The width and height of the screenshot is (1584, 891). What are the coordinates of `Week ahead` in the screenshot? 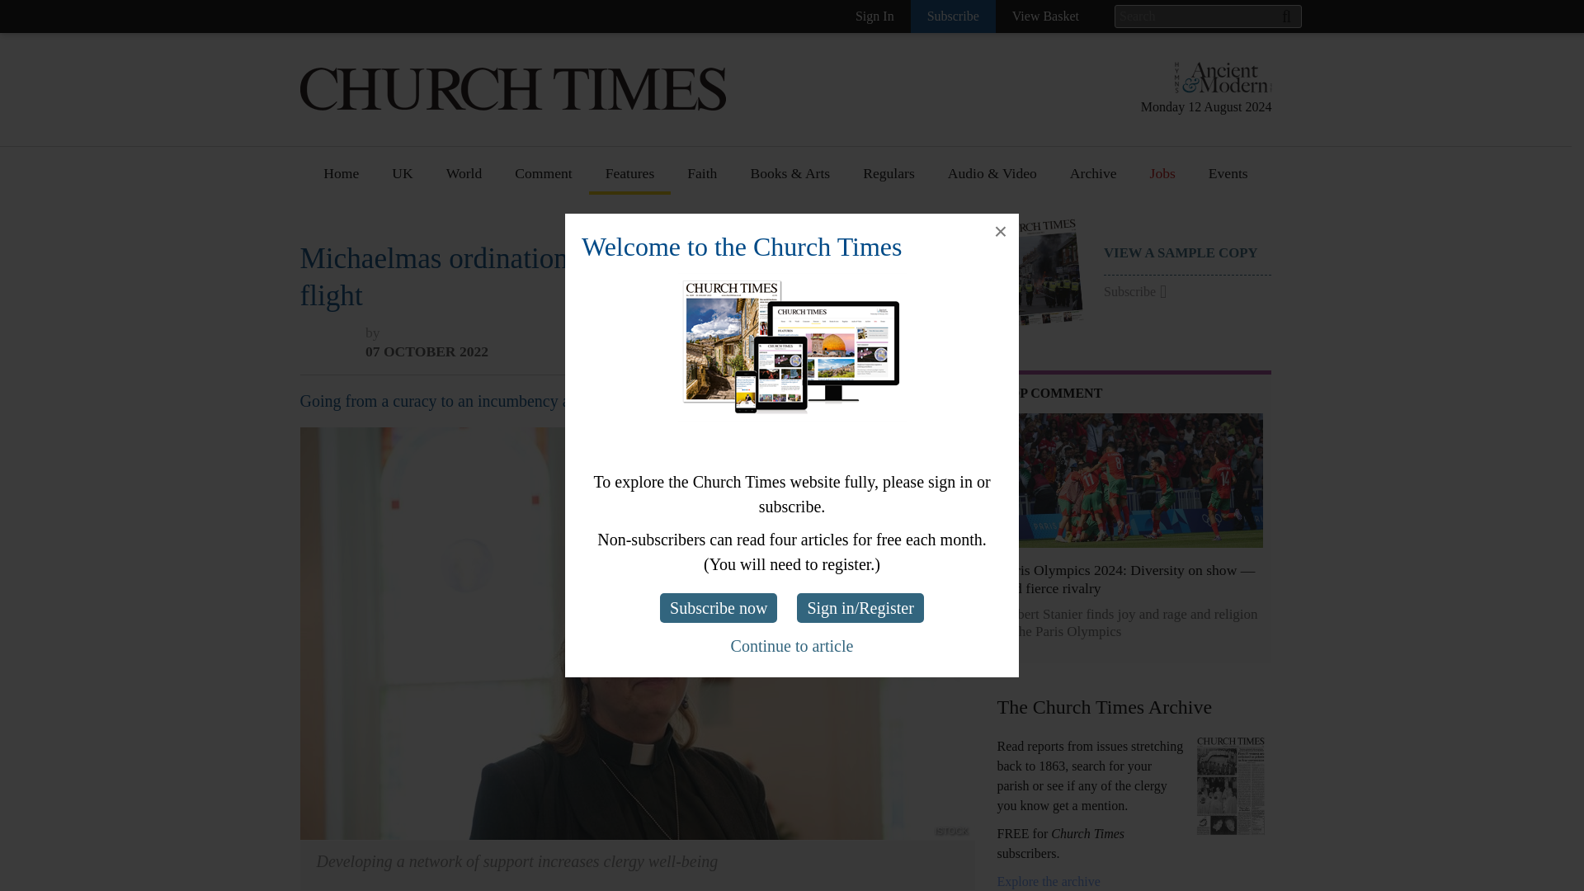 It's located at (785, 496).